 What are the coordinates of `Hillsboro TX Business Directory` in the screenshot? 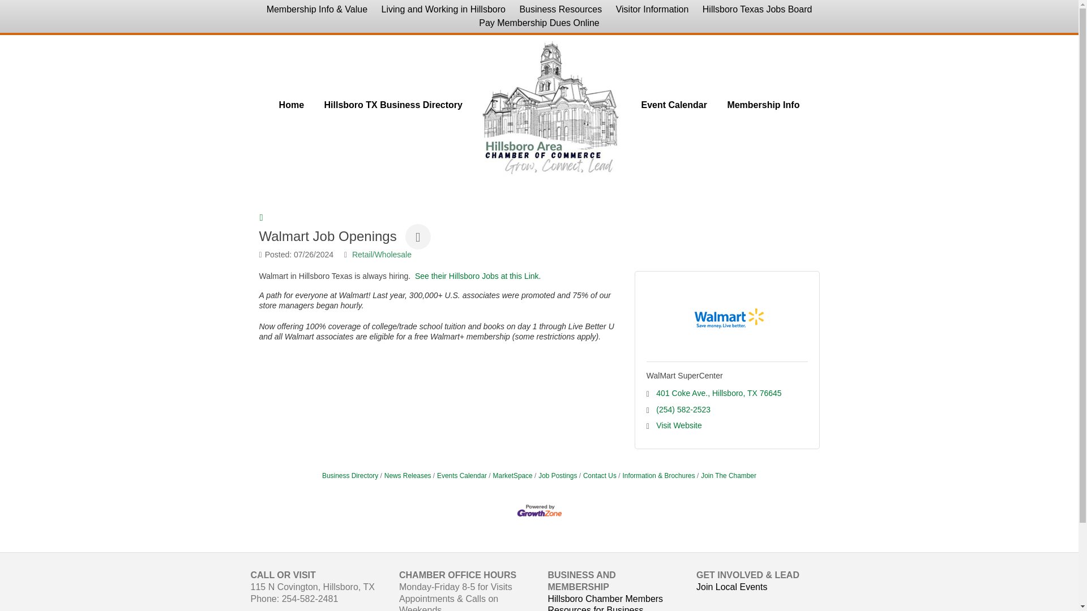 It's located at (393, 105).